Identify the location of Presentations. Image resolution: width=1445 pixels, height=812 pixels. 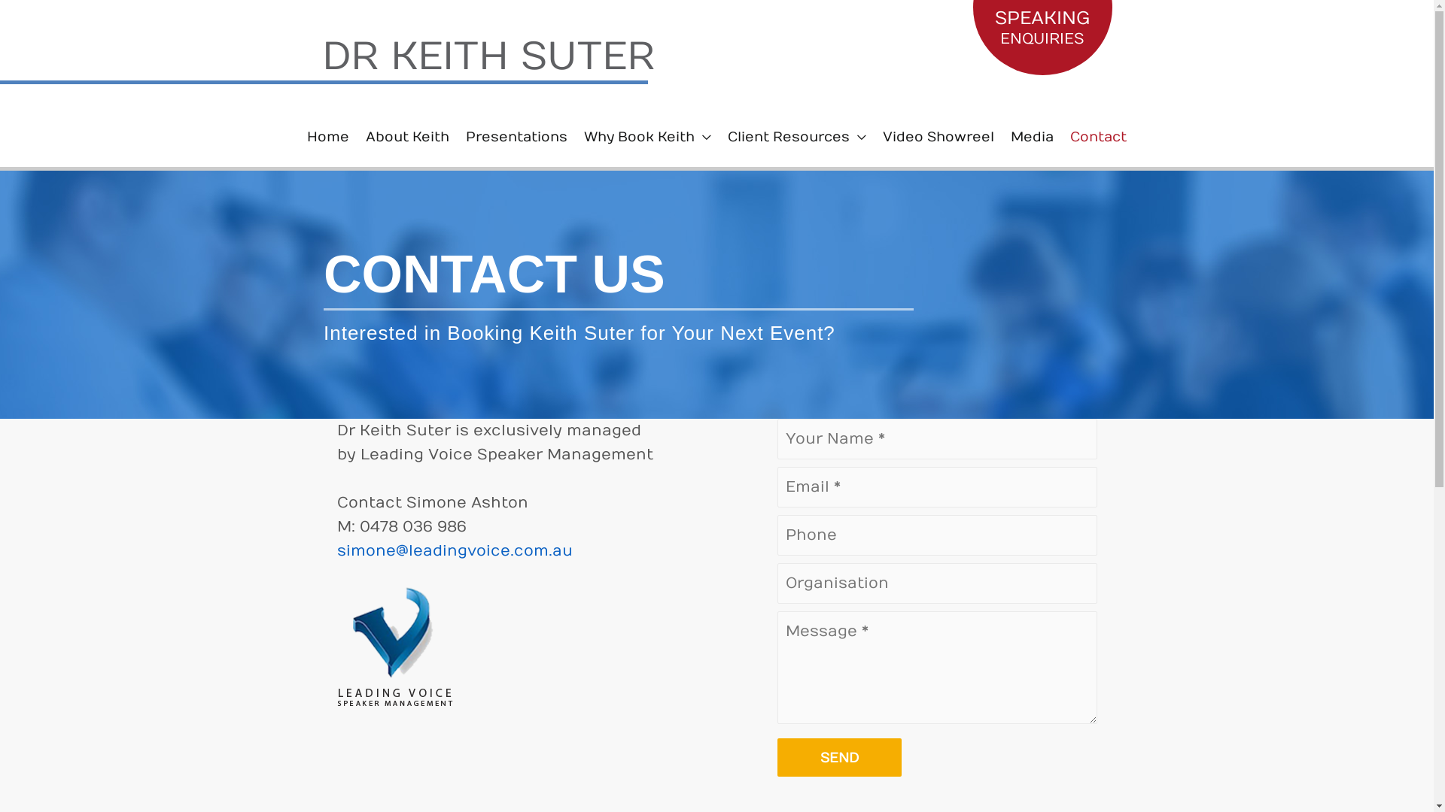
(516, 138).